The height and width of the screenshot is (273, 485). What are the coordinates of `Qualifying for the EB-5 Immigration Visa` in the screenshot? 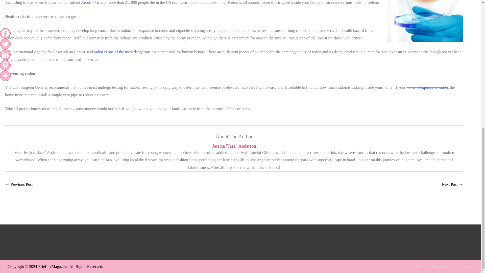 It's located at (452, 185).